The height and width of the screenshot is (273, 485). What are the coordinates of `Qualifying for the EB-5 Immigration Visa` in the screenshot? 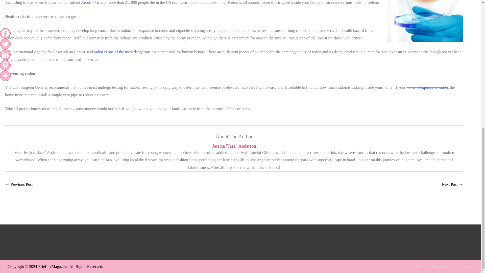 It's located at (452, 185).